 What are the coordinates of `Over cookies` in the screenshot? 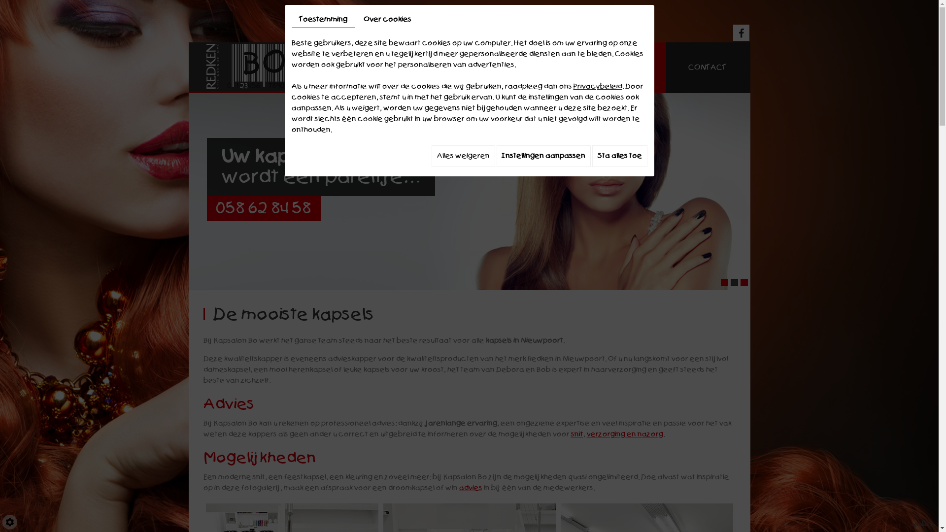 It's located at (387, 20).